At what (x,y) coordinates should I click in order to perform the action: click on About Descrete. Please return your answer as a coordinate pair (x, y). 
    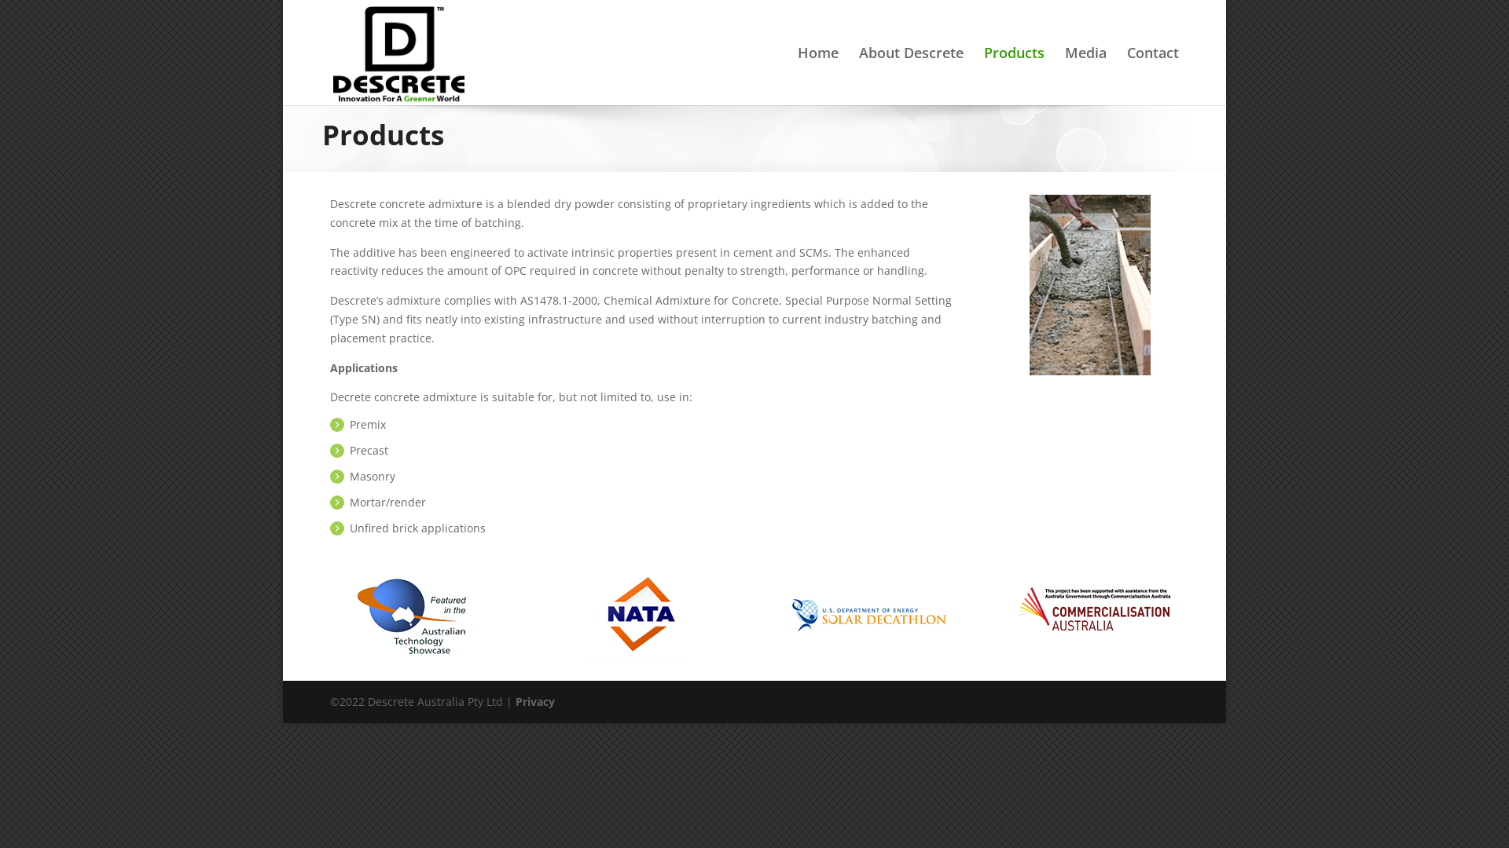
    Looking at the image, I should click on (912, 76).